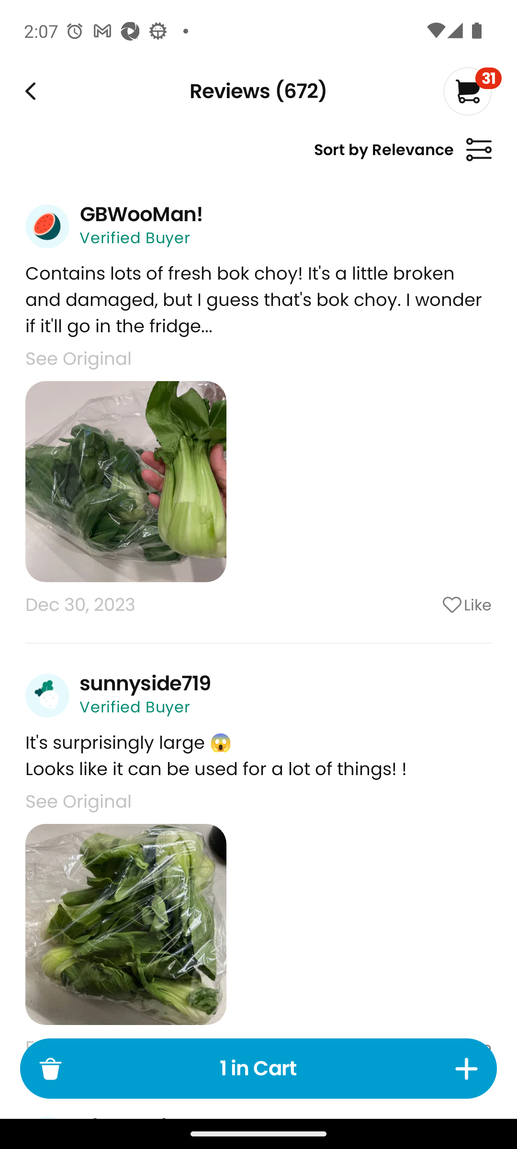  I want to click on GBWooMan!, so click(141, 214).